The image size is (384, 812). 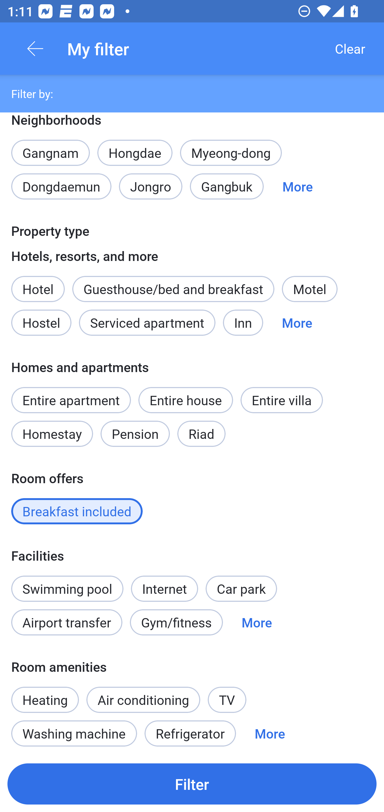 I want to click on Air conditioning, so click(x=143, y=699).